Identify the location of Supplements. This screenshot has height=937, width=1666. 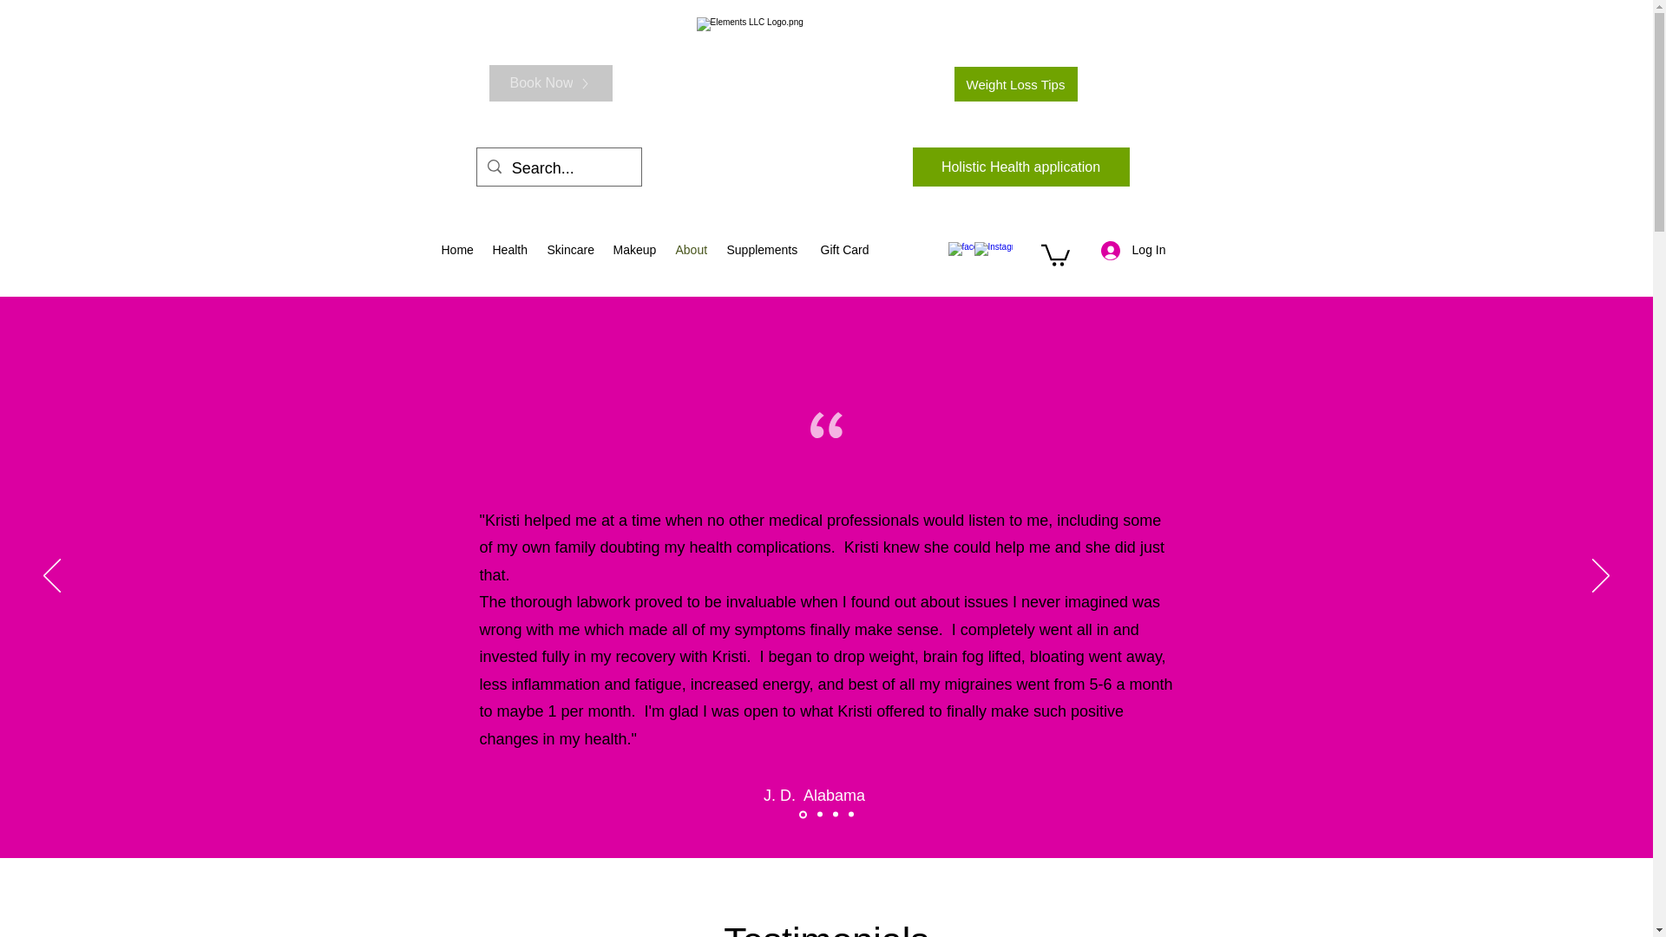
(765, 250).